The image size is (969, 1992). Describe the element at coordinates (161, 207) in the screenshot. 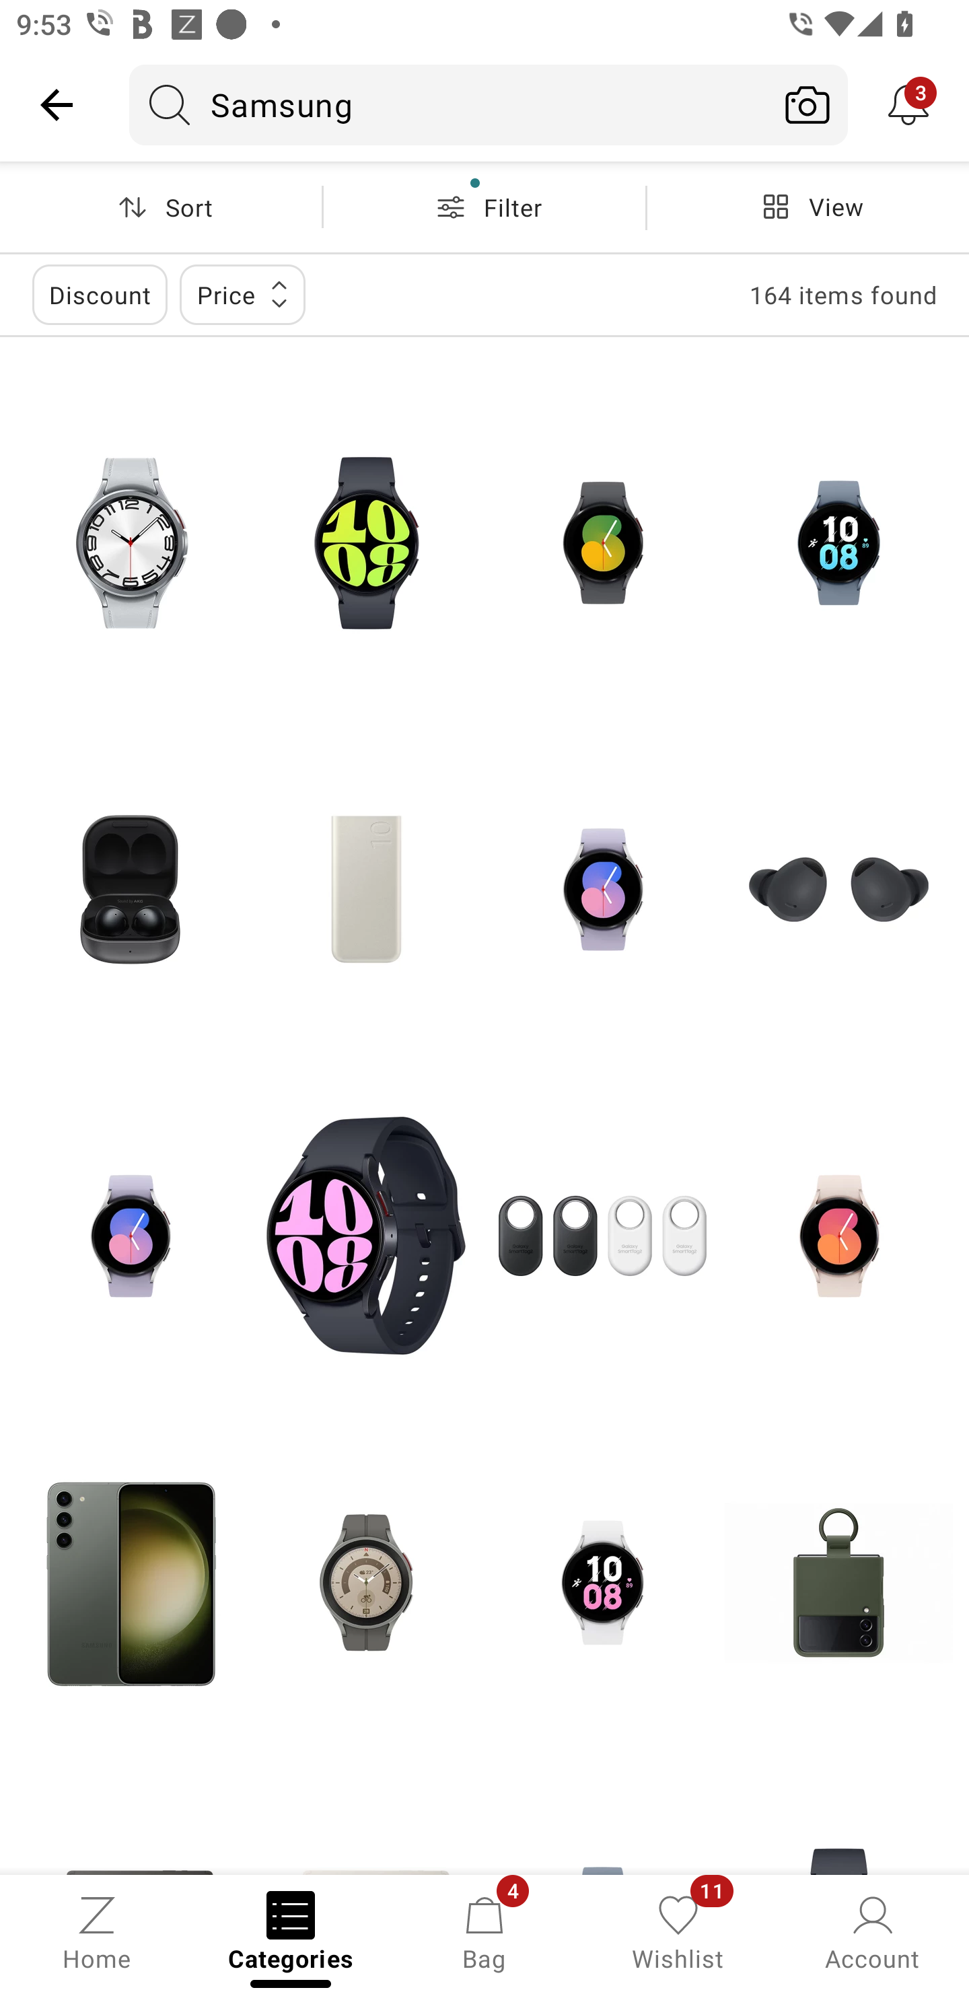

I see `Sort` at that location.